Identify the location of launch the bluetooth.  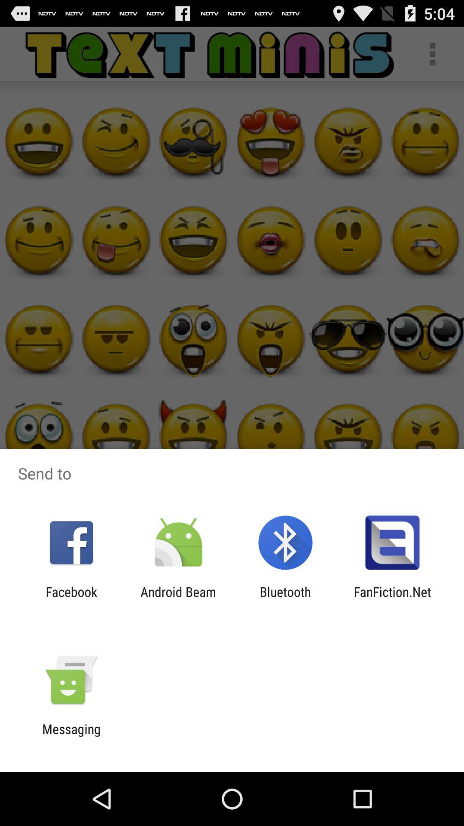
(285, 599).